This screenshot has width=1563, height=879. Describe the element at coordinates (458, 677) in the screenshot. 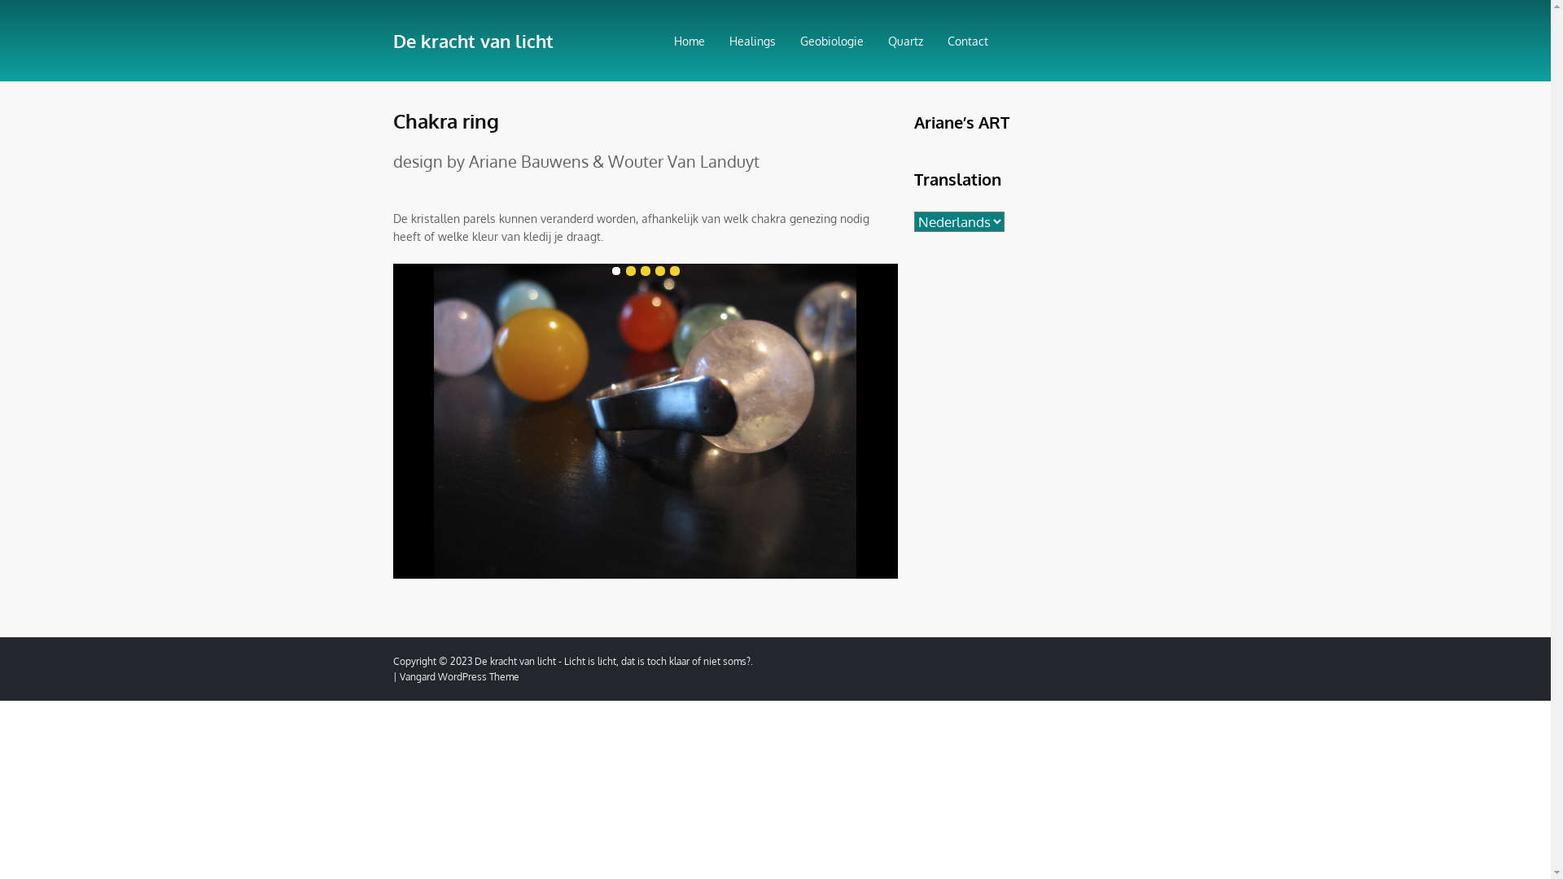

I see `Vangard WordPress Theme` at that location.